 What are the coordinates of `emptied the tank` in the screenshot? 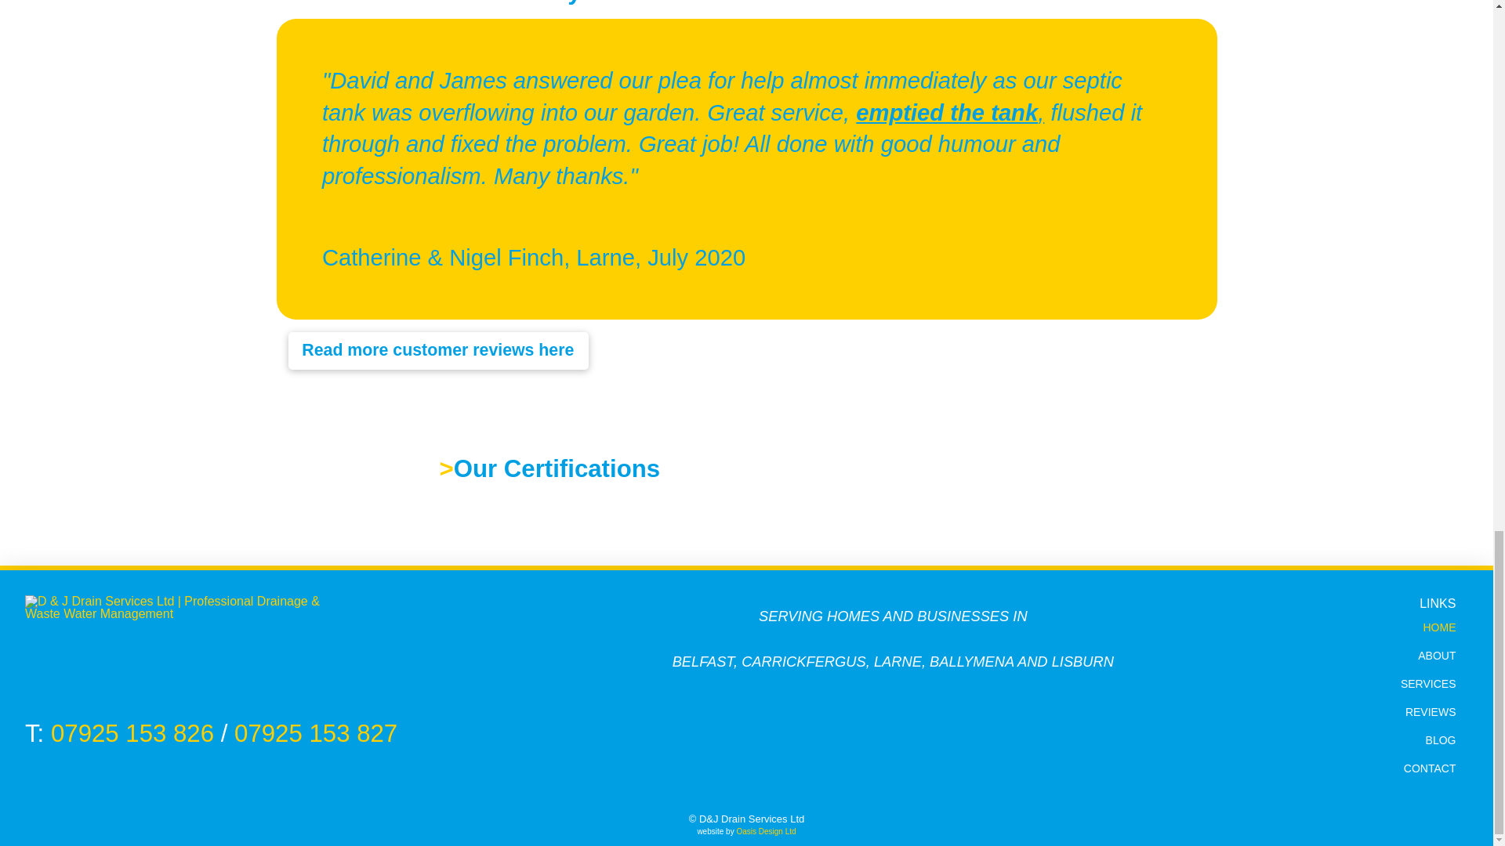 It's located at (947, 113).